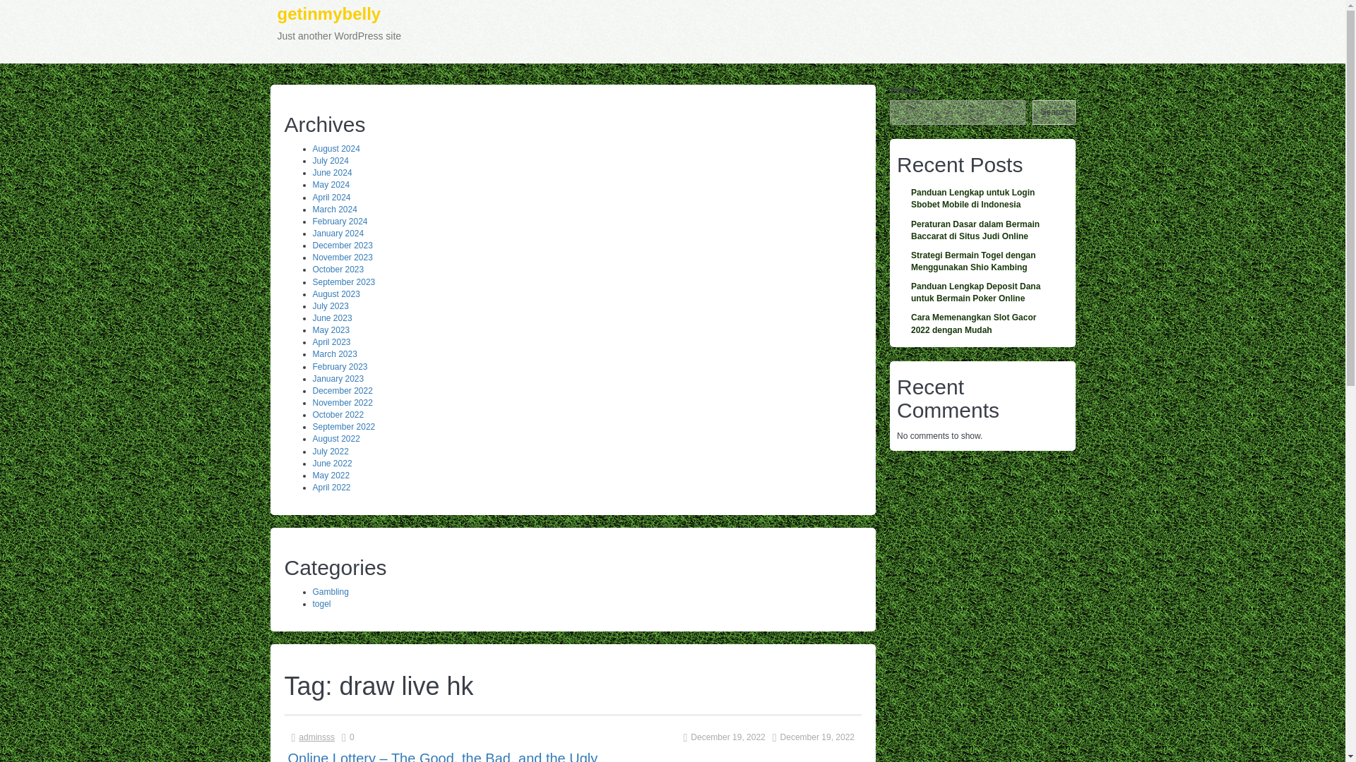  I want to click on January 2024, so click(338, 234).